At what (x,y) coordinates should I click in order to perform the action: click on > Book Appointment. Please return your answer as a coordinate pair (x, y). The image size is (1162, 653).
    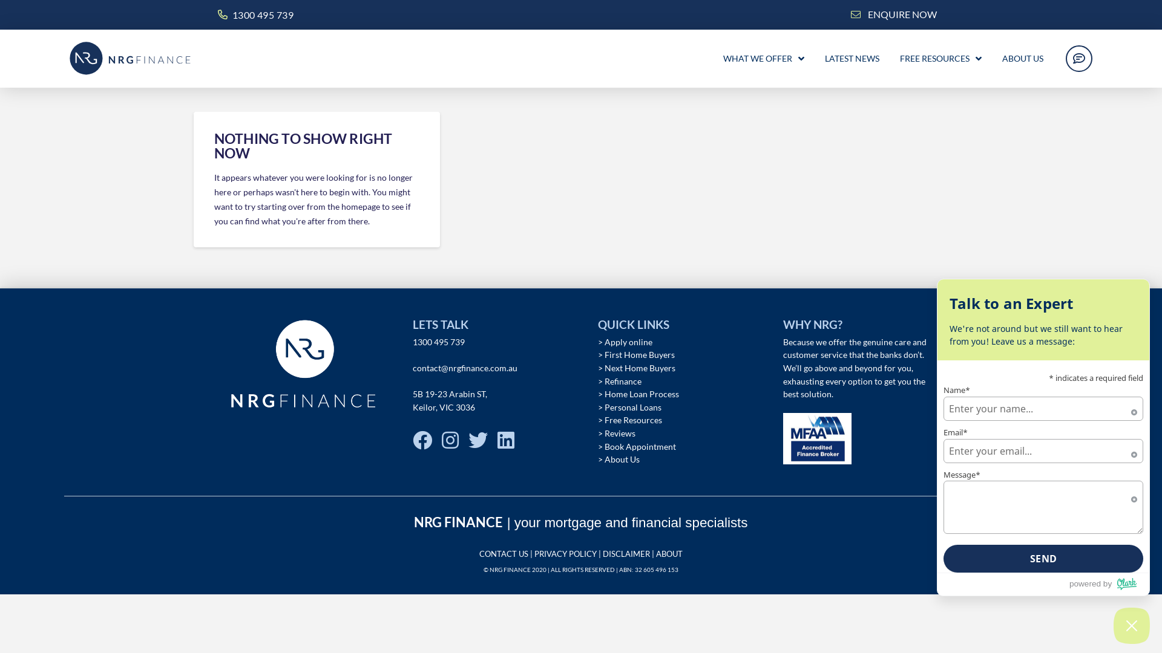
    Looking at the image, I should click on (637, 446).